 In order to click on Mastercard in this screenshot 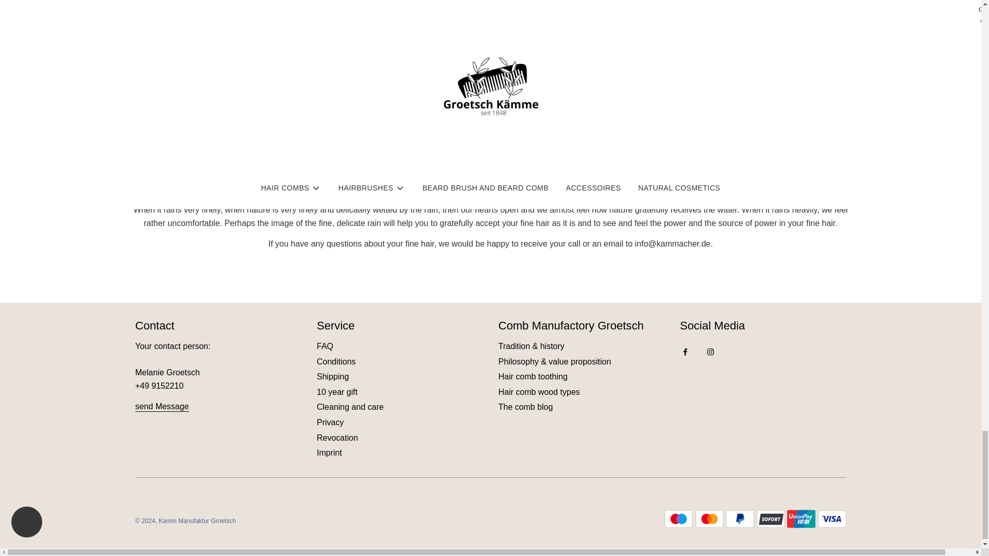, I will do `click(709, 519)`.